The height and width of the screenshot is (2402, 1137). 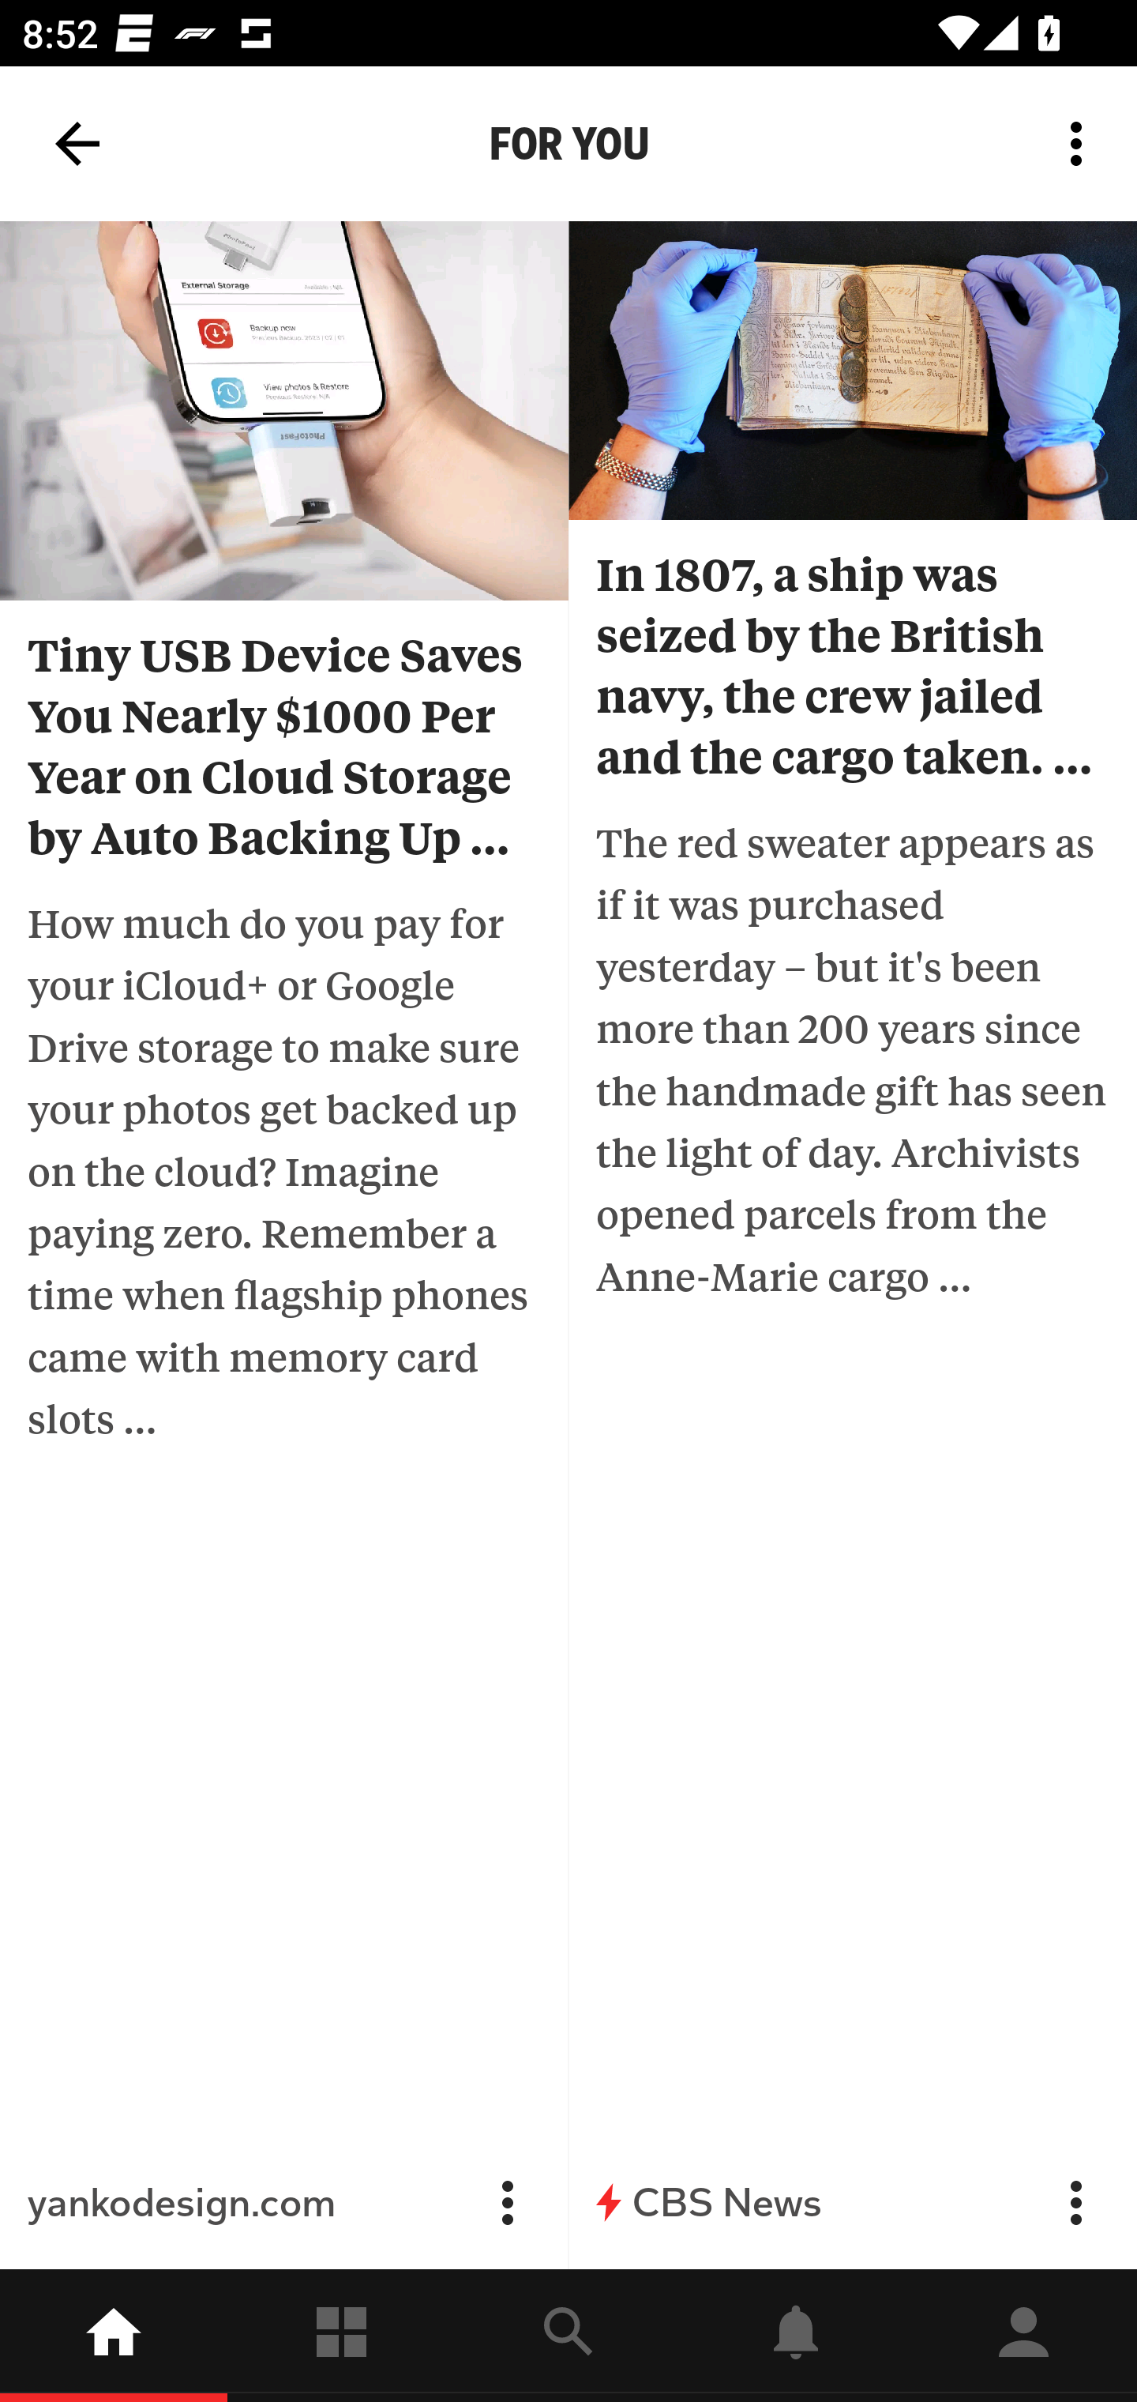 I want to click on CBS News Flip into Magazine, so click(x=853, y=2202).